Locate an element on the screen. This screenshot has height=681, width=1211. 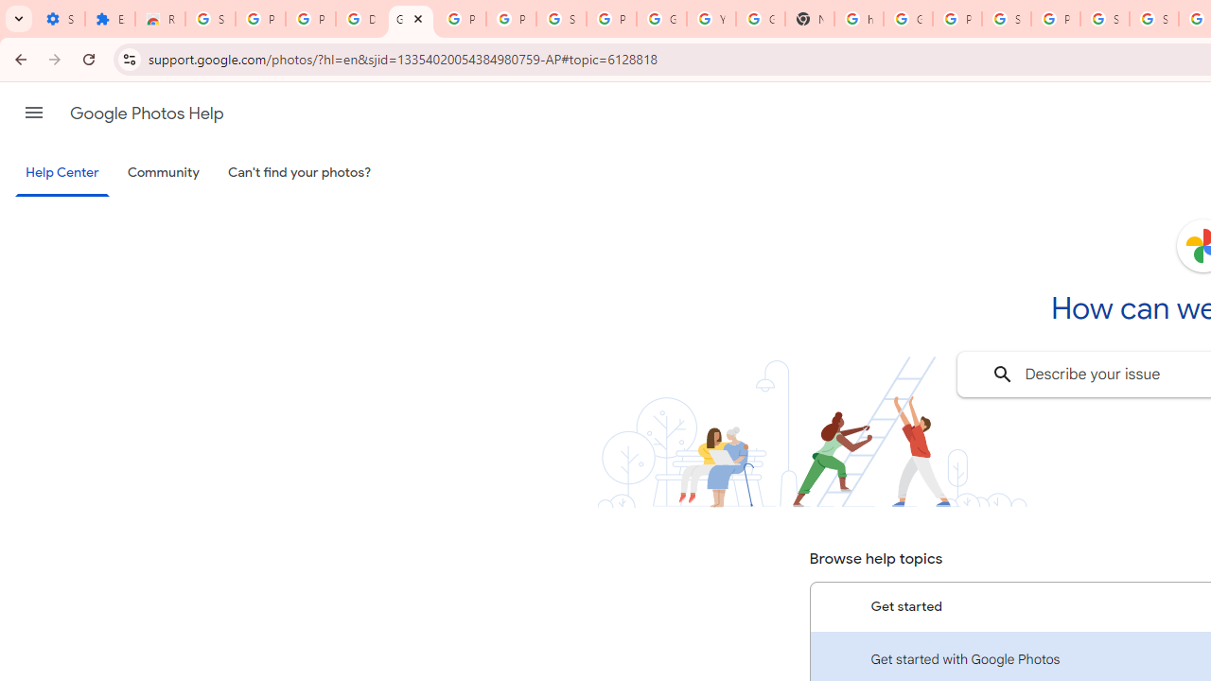
Sign in - Google Accounts is located at coordinates (1007, 19).